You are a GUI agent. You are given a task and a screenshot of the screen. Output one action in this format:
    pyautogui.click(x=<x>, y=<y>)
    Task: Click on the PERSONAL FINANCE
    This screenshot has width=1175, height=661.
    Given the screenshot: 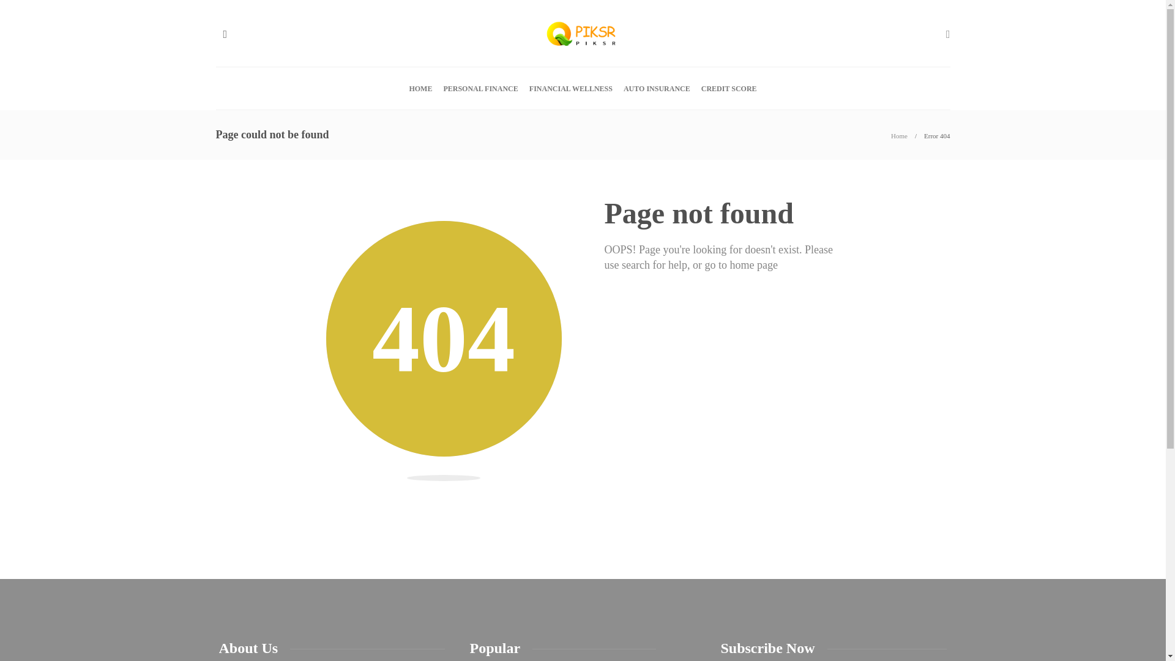 What is the action you would take?
    pyautogui.click(x=480, y=89)
    